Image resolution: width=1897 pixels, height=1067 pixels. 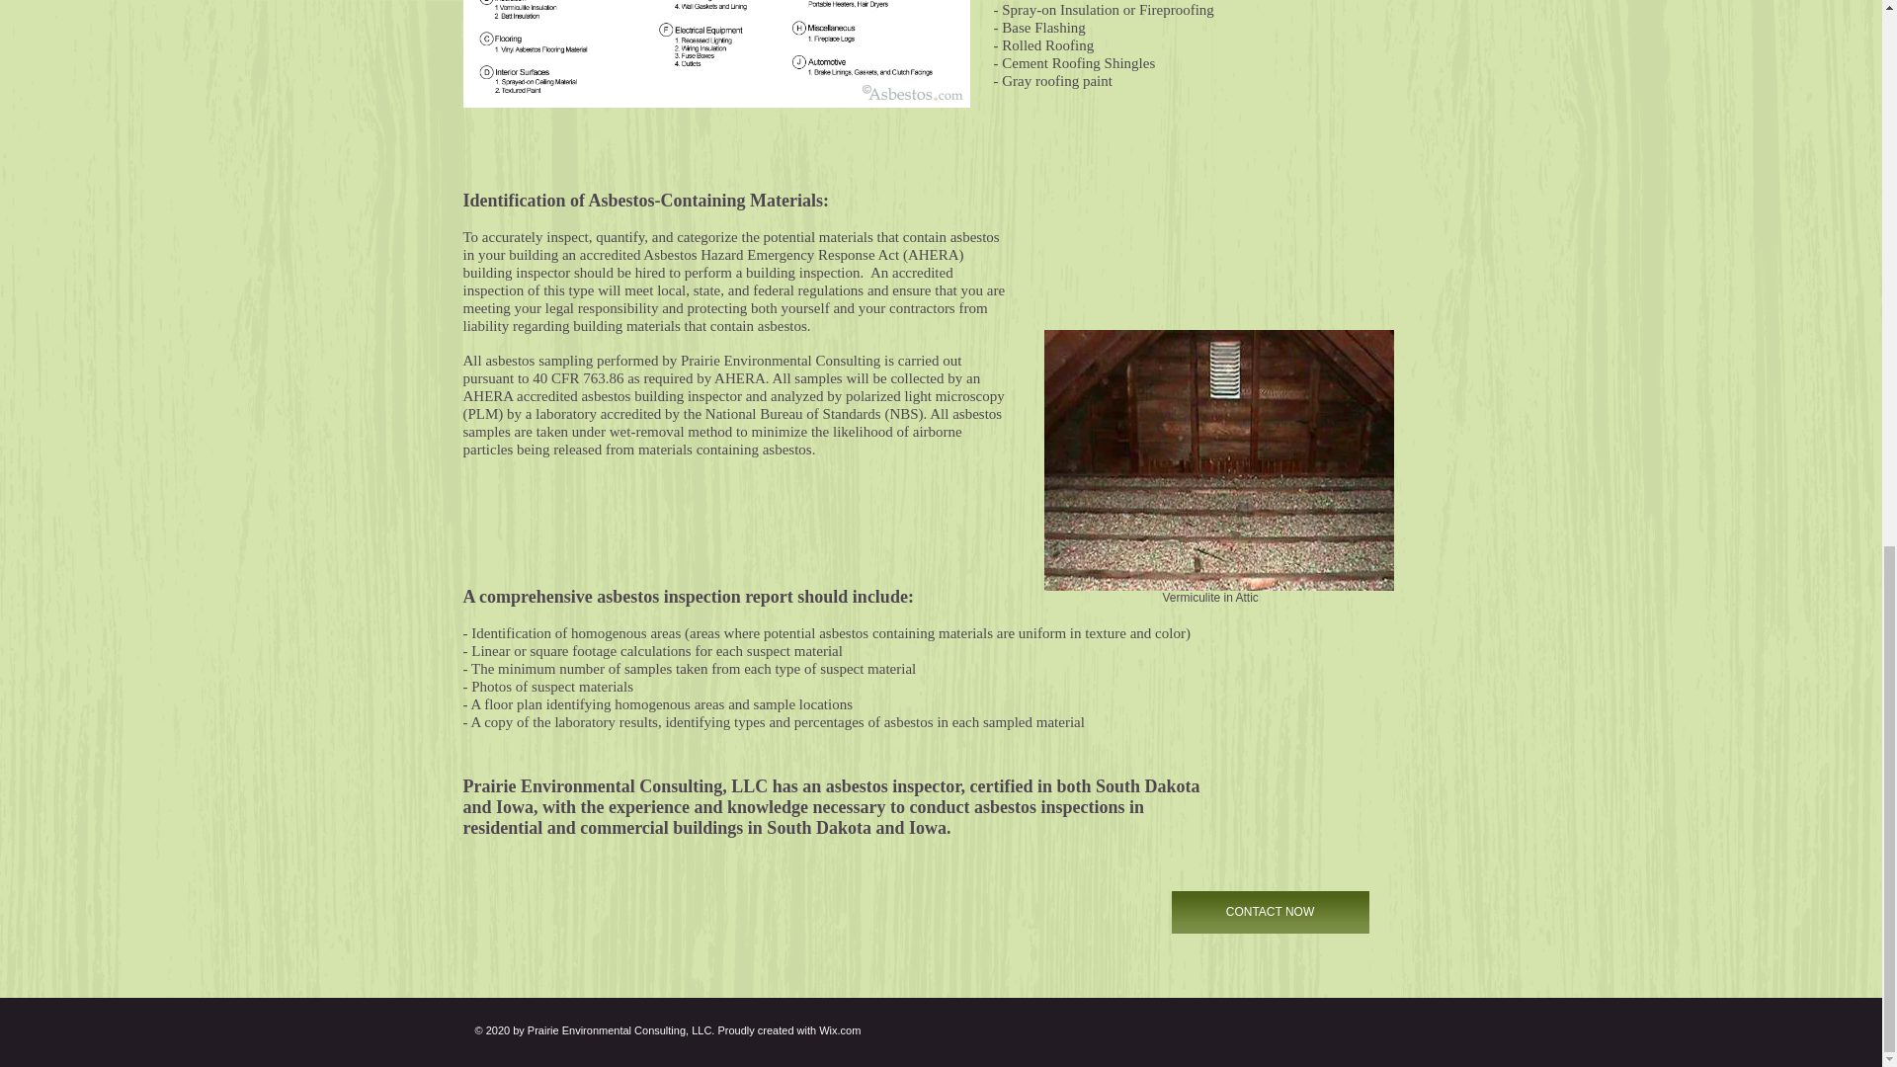 What do you see at coordinates (840, 1029) in the screenshot?
I see `Wix.com` at bounding box center [840, 1029].